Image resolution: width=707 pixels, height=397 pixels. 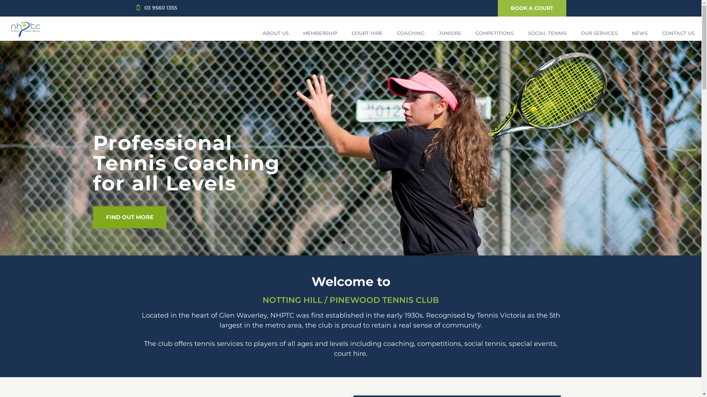 What do you see at coordinates (320, 33) in the screenshot?
I see `MEMBERSHIP` at bounding box center [320, 33].